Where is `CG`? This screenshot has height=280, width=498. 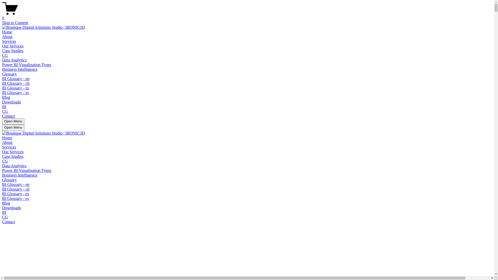 CG is located at coordinates (5, 217).